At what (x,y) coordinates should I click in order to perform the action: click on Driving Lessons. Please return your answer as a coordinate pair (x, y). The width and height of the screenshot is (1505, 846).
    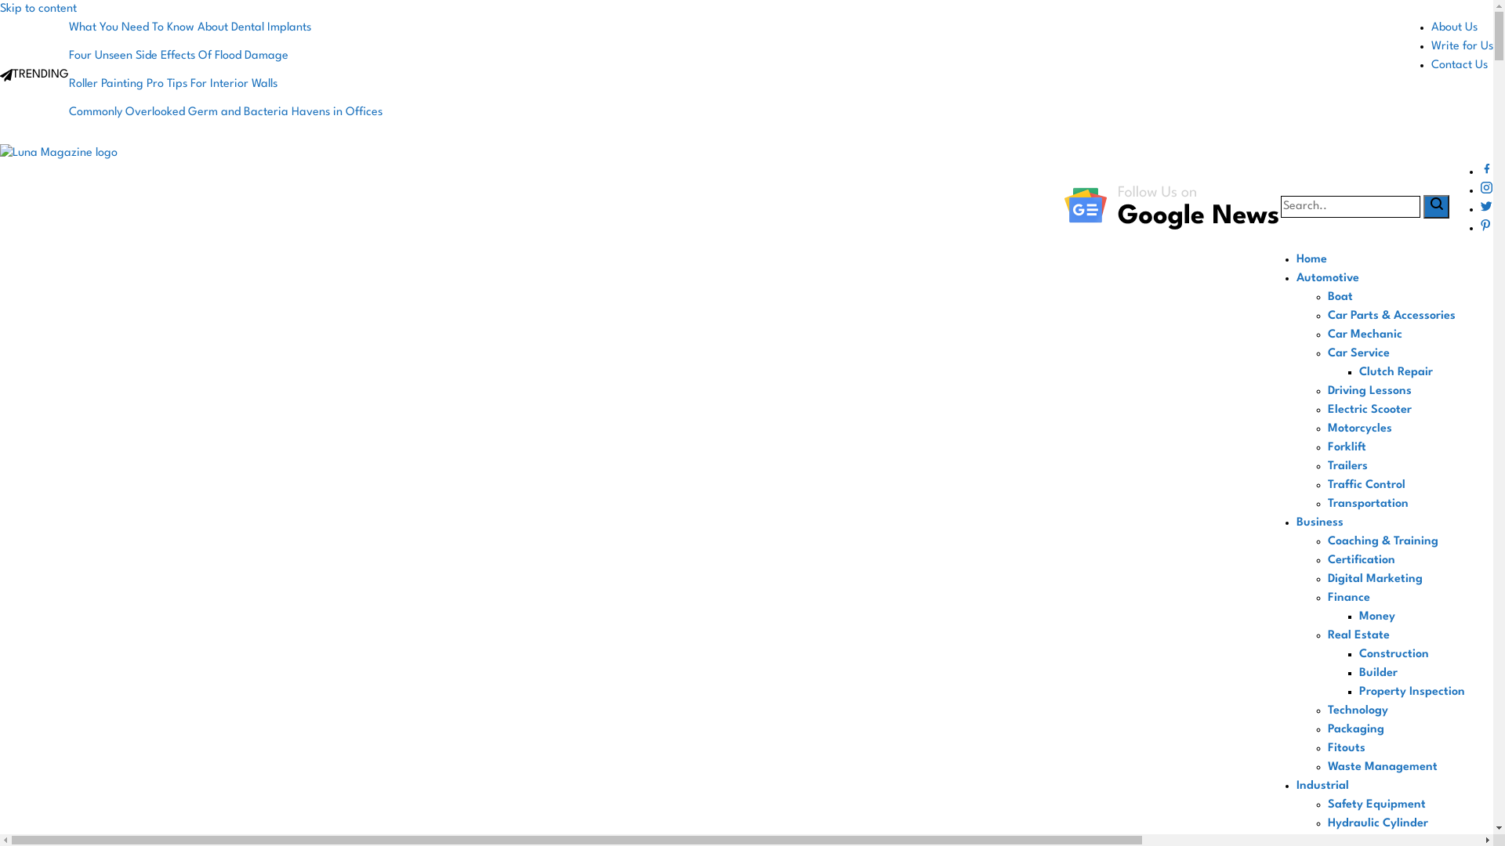
    Looking at the image, I should click on (1370, 392).